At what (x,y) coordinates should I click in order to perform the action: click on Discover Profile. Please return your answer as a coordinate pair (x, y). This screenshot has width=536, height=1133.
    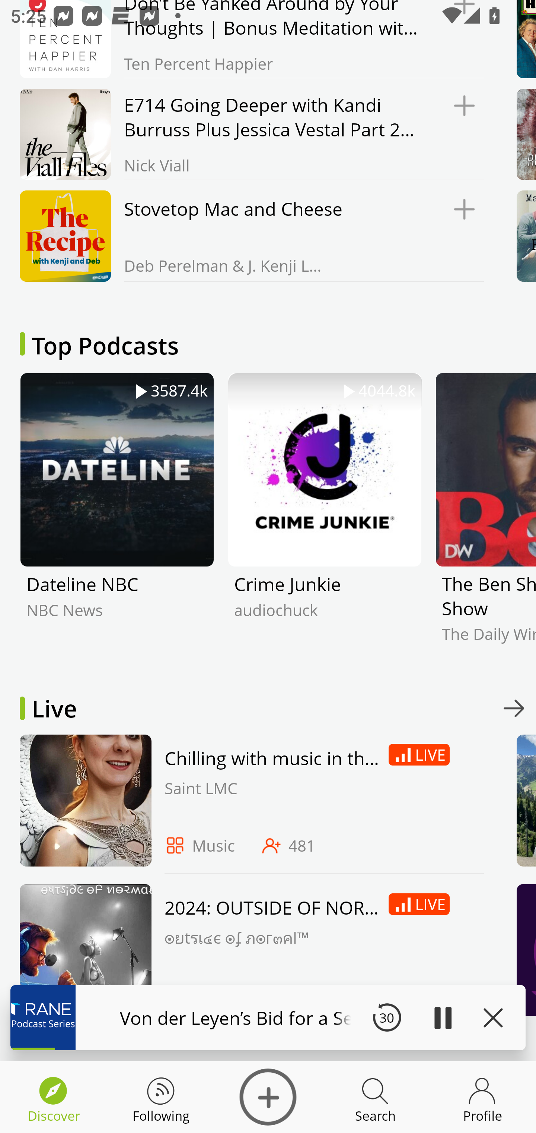
    Looking at the image, I should click on (482, 1097).